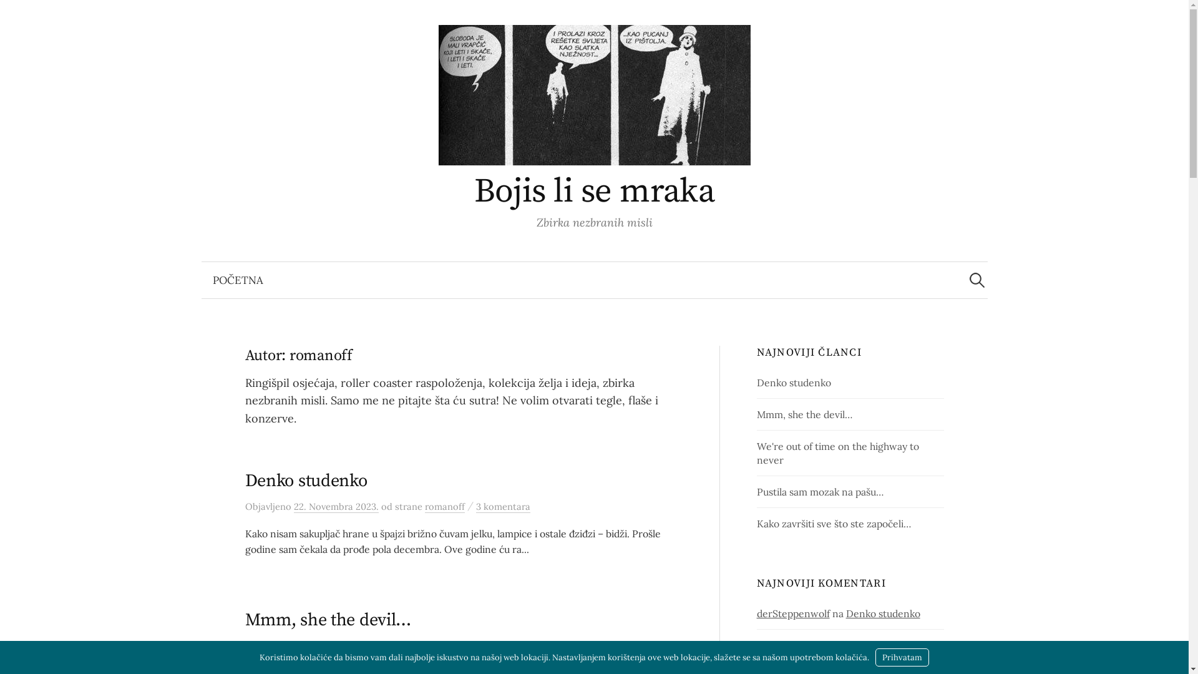 The image size is (1198, 674). Describe the element at coordinates (334, 646) in the screenshot. I see `21. Novembra 2023.` at that location.